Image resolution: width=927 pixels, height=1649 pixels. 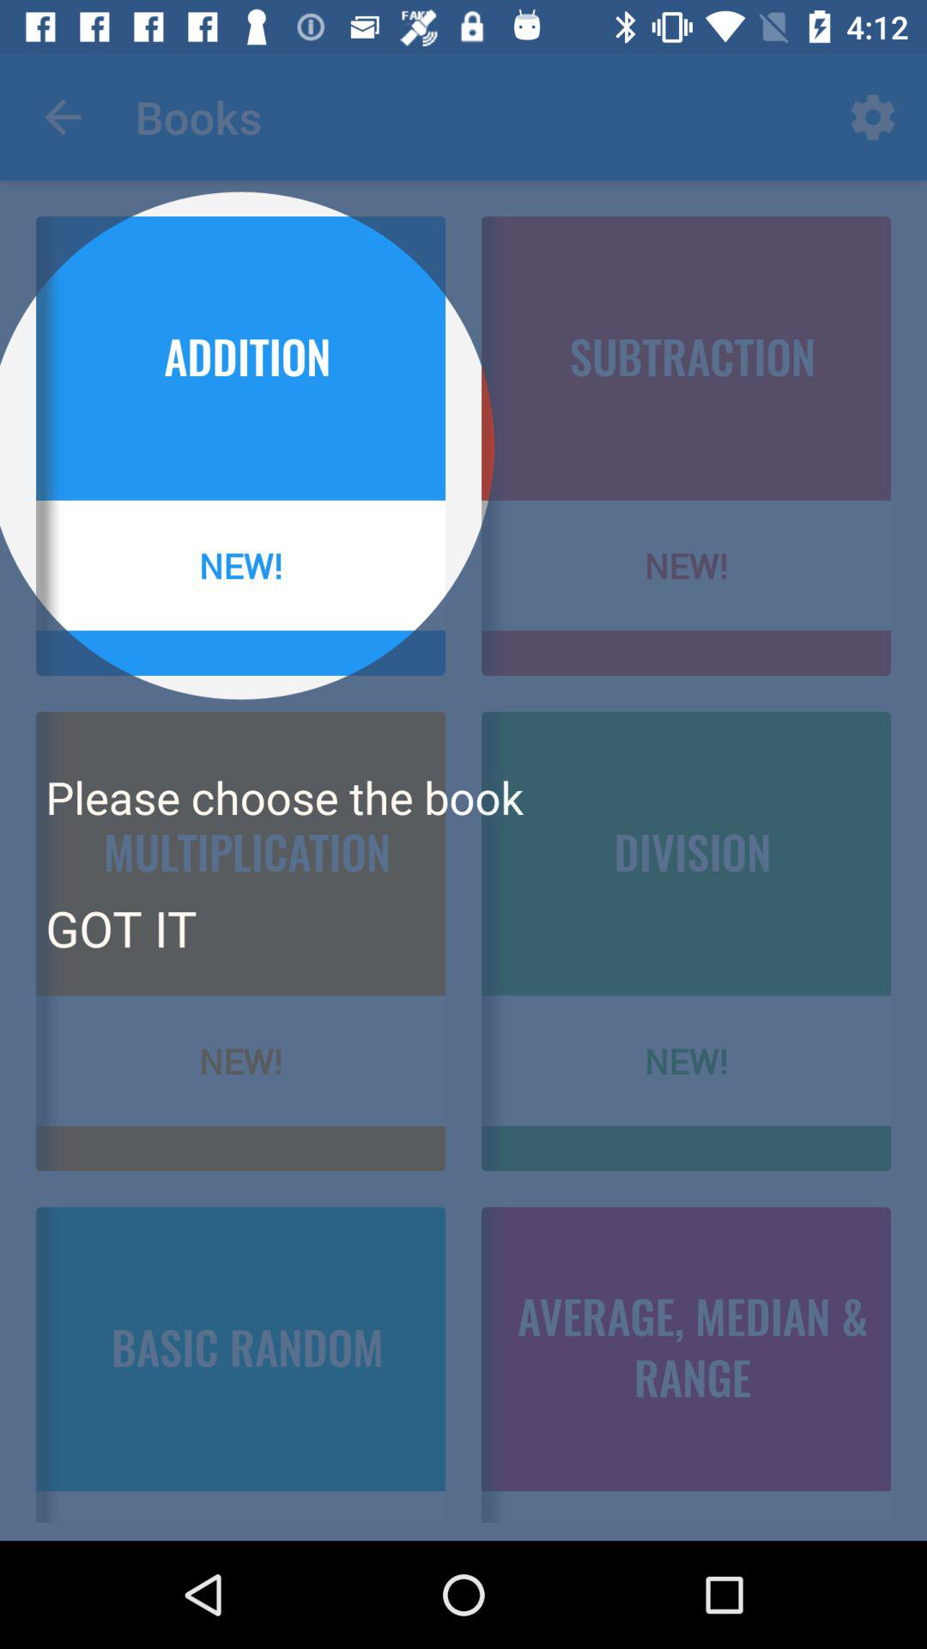 I want to click on click item to the left of division, so click(x=120, y=928).